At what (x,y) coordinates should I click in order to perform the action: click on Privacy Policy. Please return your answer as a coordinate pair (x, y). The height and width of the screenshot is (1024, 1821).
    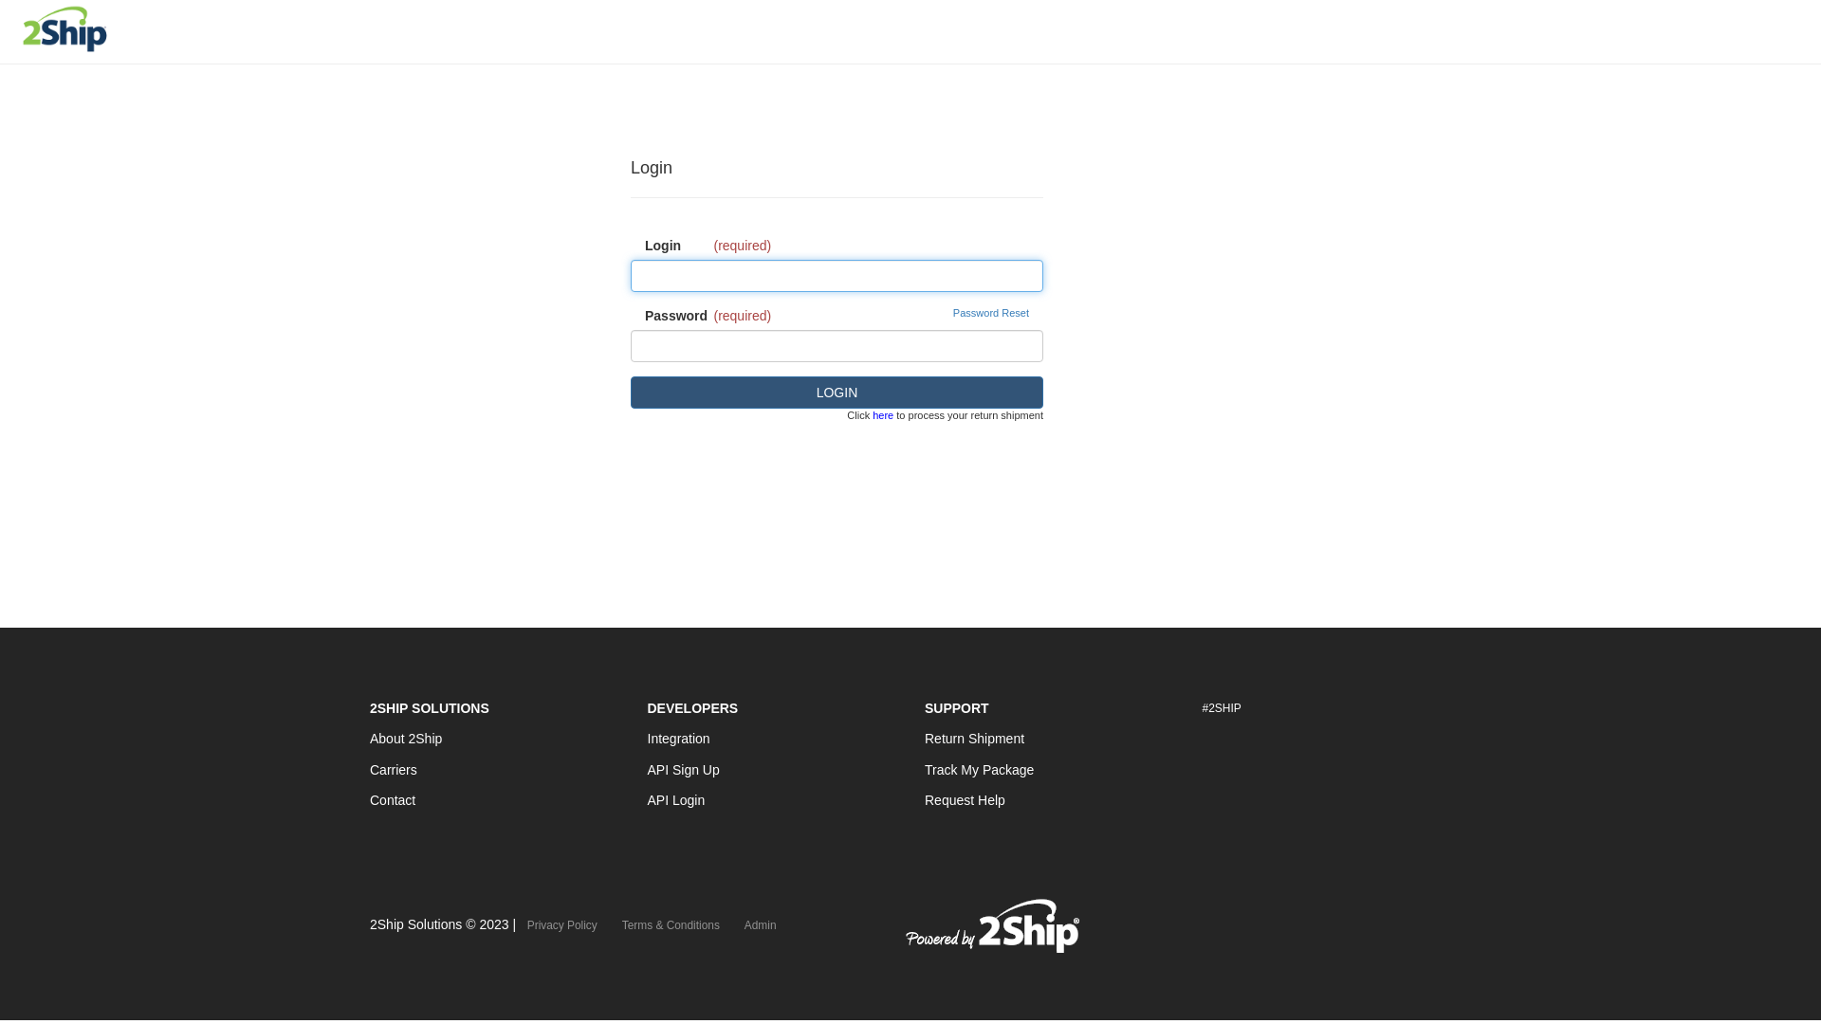
    Looking at the image, I should click on (562, 925).